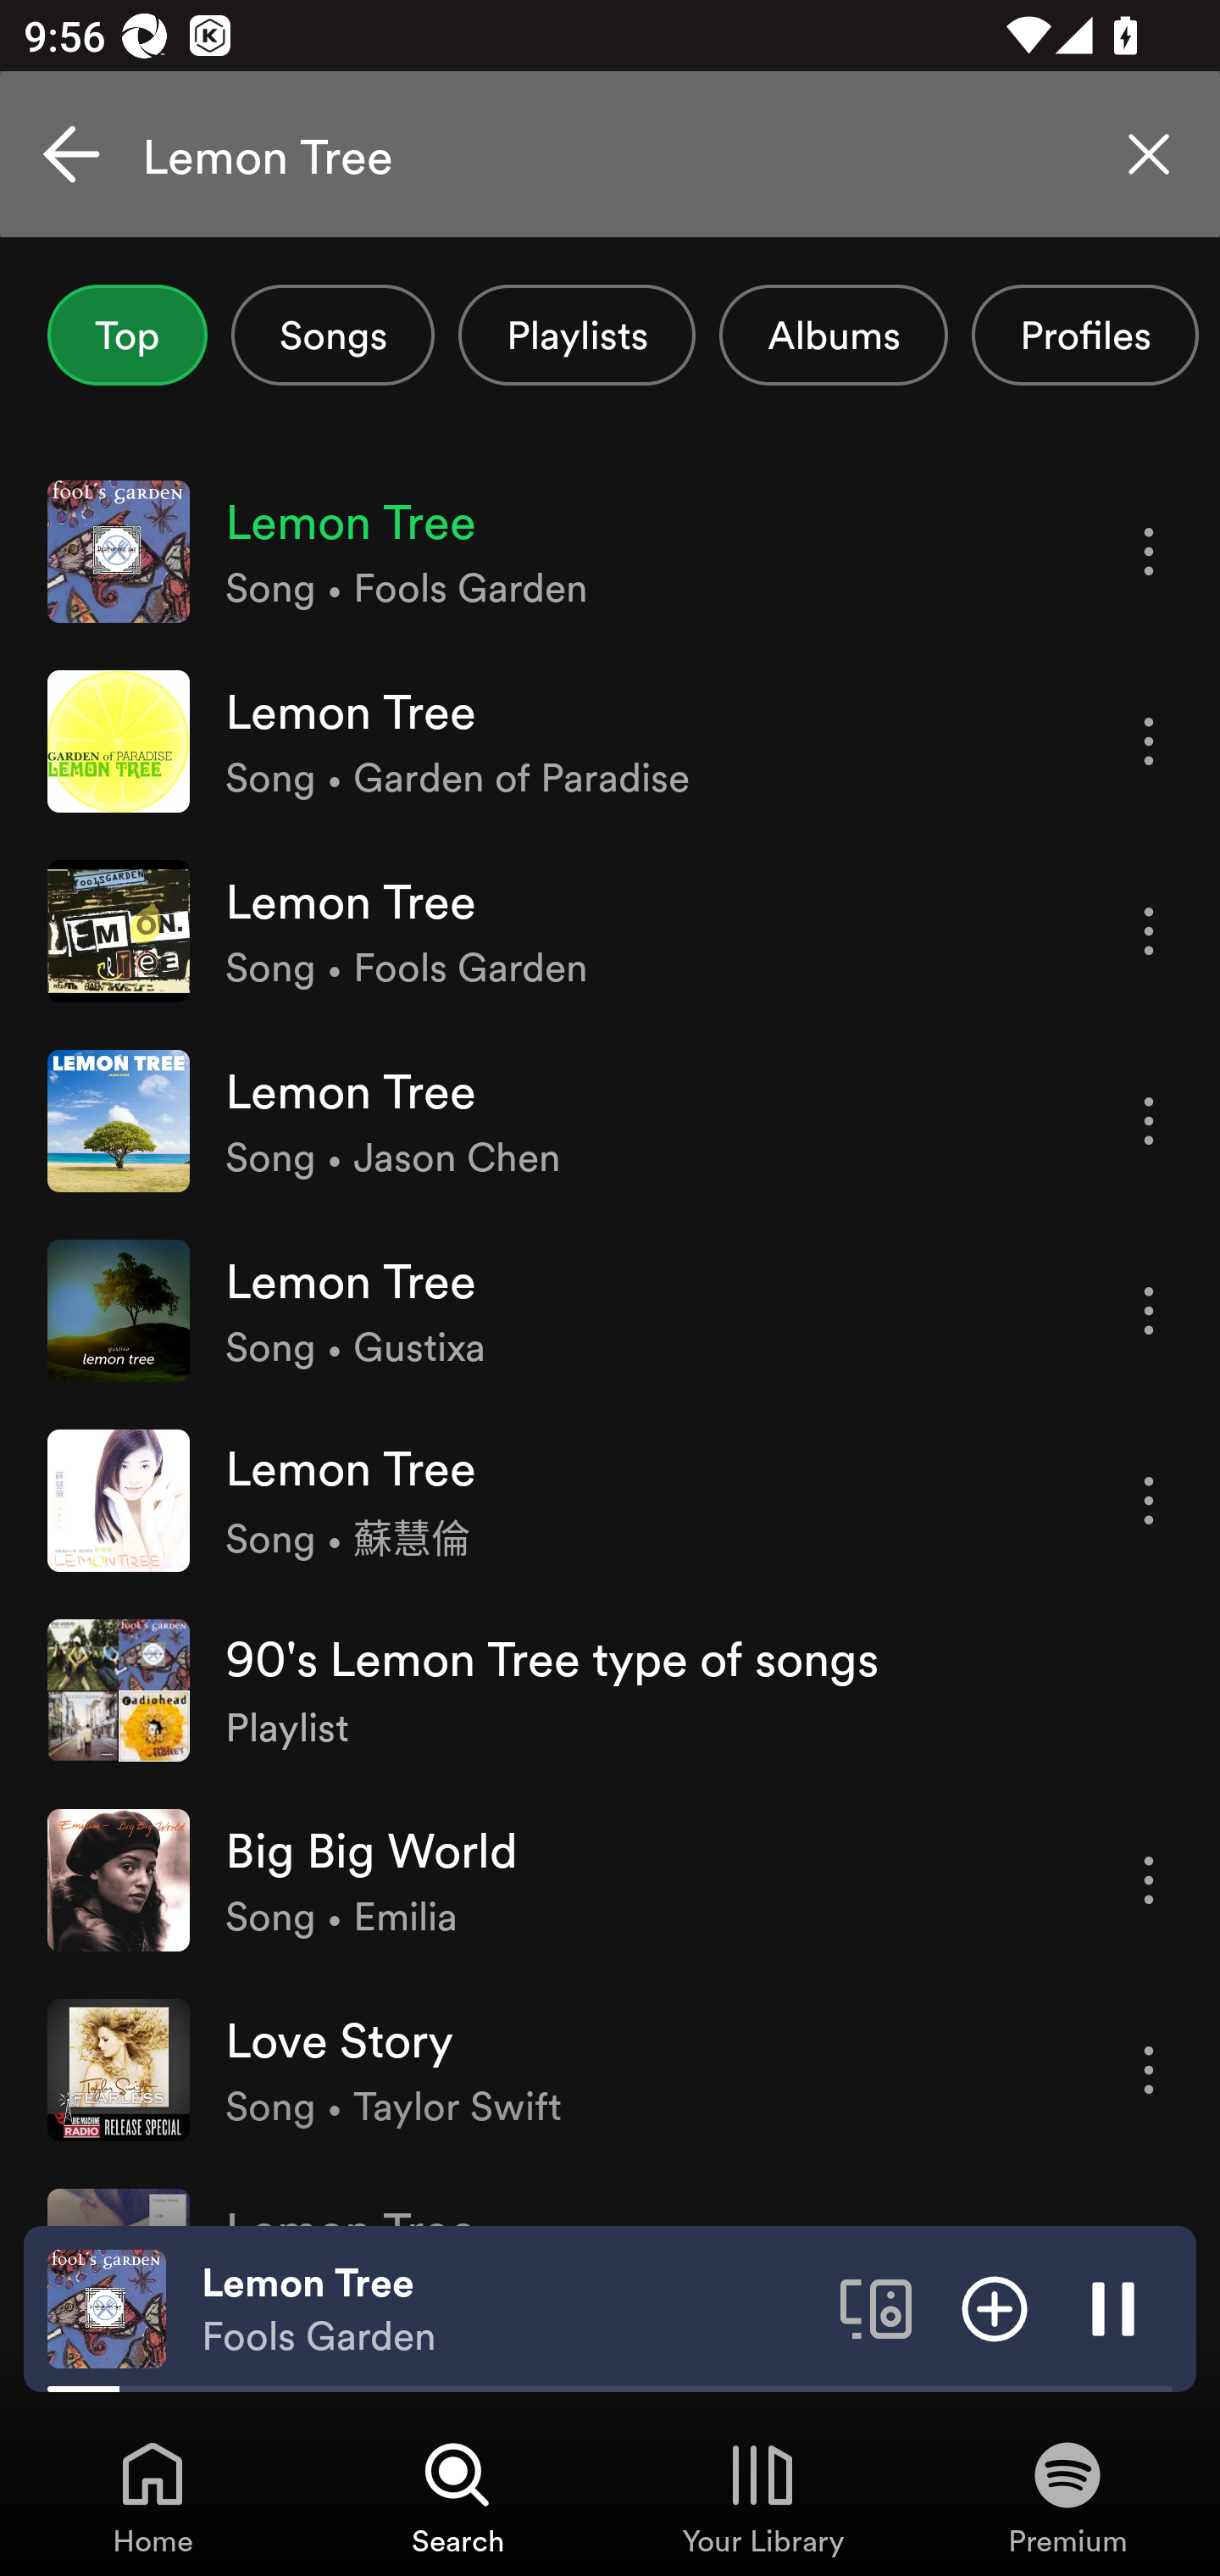 The image size is (1220, 2576). Describe the element at coordinates (610, 1690) in the screenshot. I see `90's Lemon Tree type of songs Playlist` at that location.